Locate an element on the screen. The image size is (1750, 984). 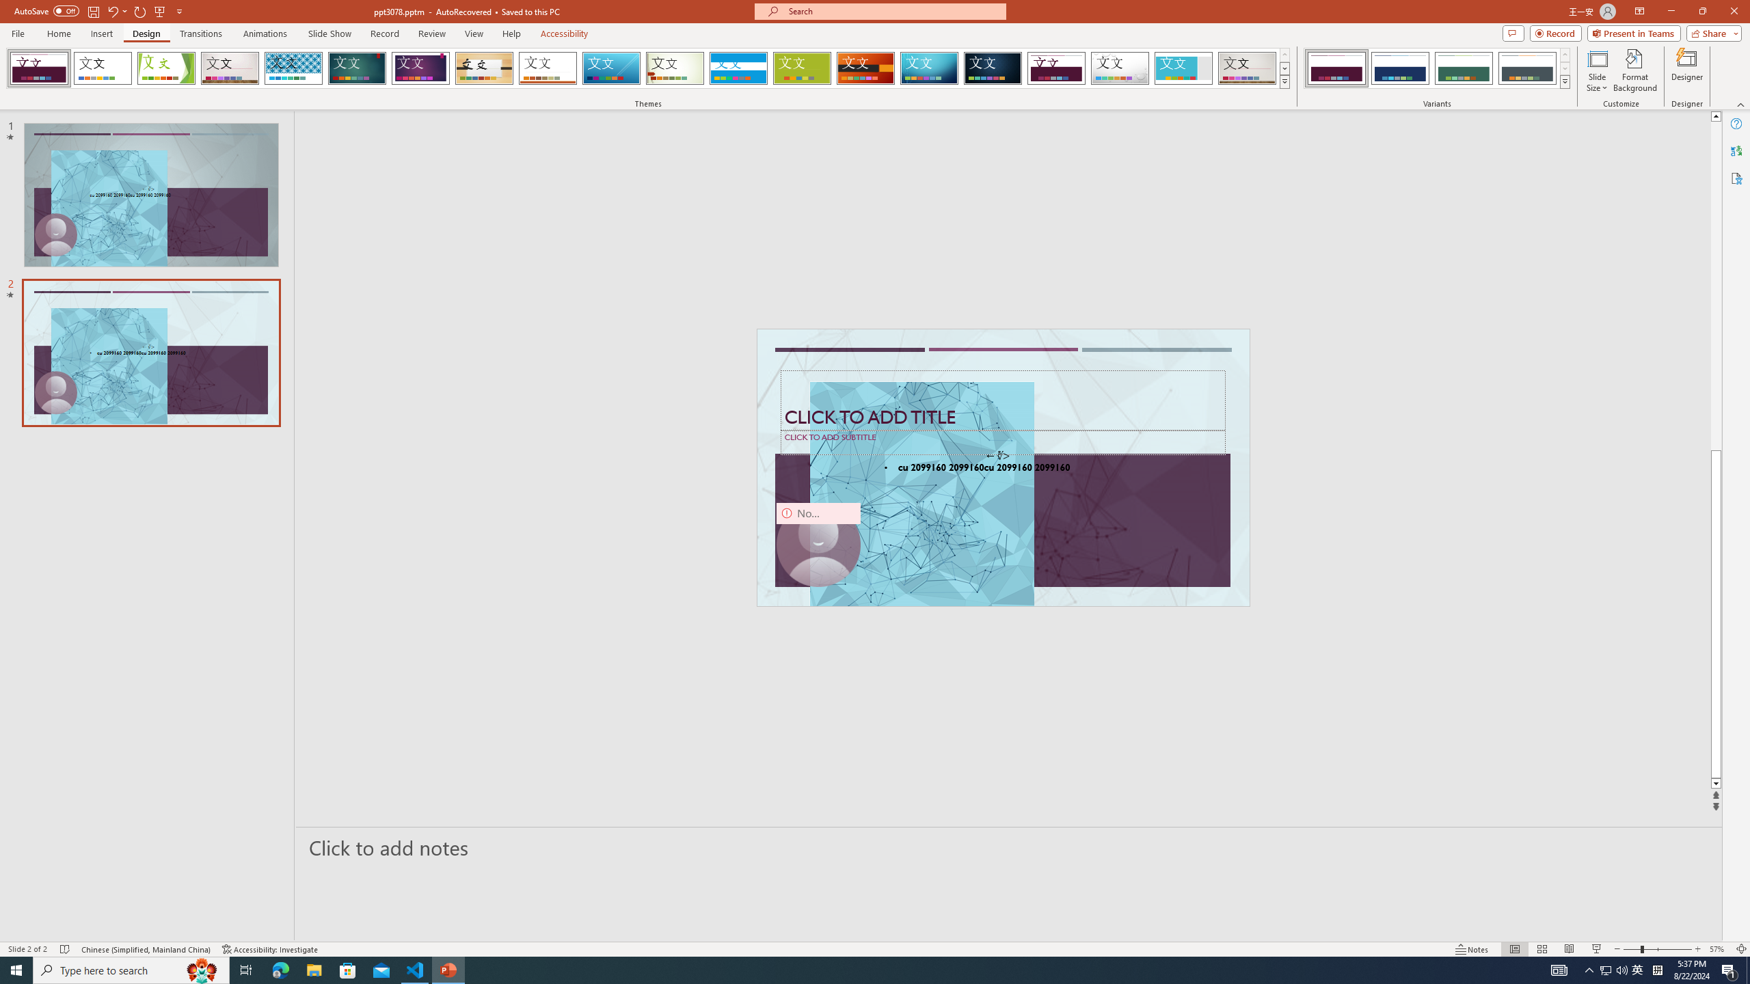
Slice is located at coordinates (611, 68).